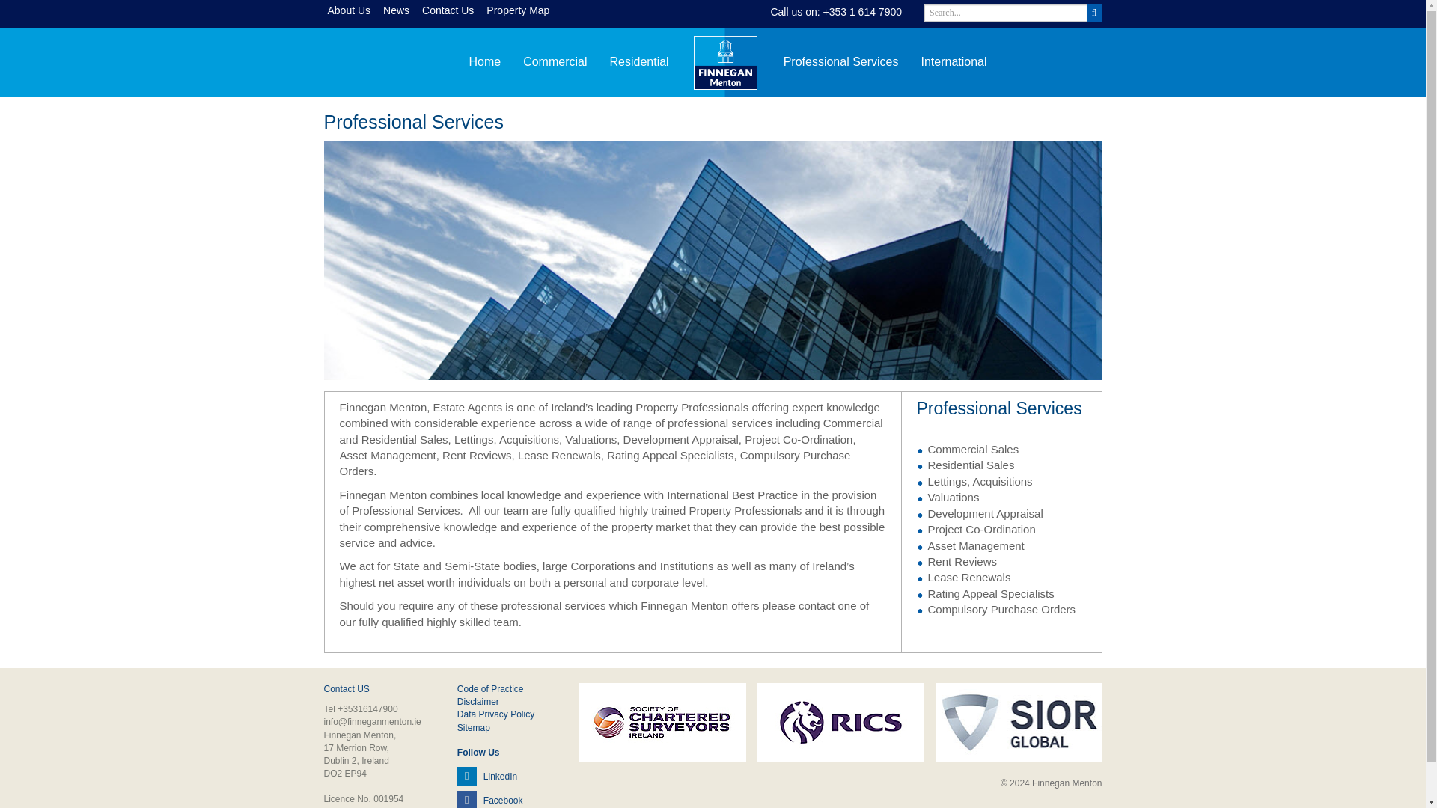 The width and height of the screenshot is (1437, 808). Describe the element at coordinates (489, 799) in the screenshot. I see `Facebook` at that location.